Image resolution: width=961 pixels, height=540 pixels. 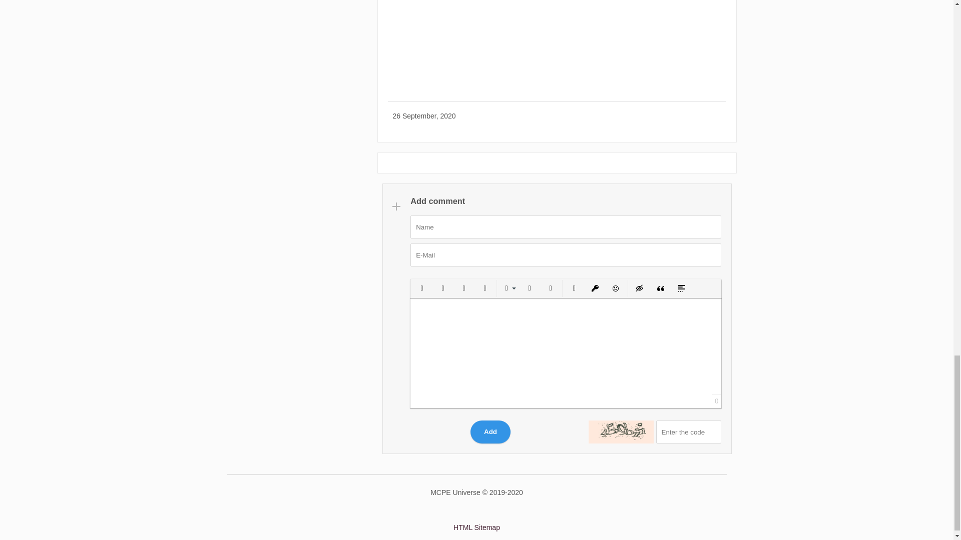 I want to click on Bold, so click(x=421, y=288).